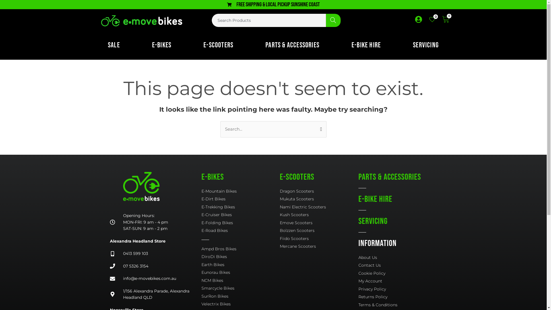 Image resolution: width=551 pixels, height=310 pixels. What do you see at coordinates (241, 223) in the screenshot?
I see `E-Folding Bikes` at bounding box center [241, 223].